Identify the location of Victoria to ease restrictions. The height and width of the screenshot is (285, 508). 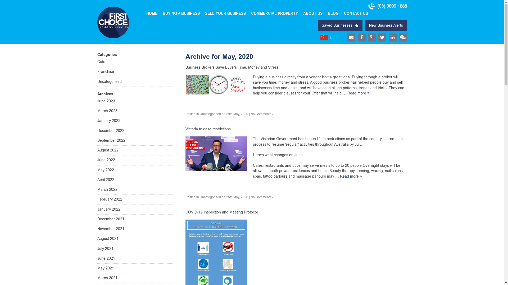
(208, 129).